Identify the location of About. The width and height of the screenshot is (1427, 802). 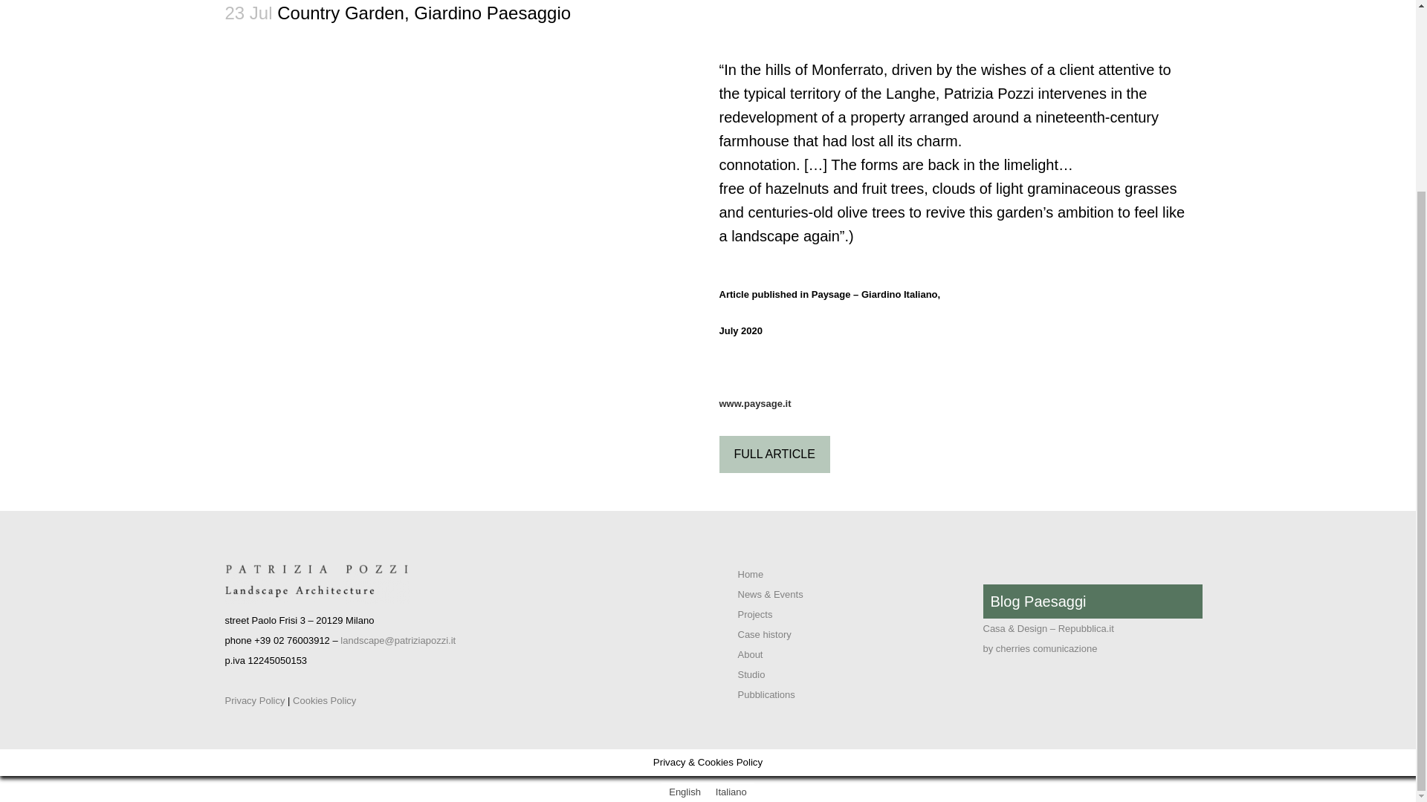
(749, 653).